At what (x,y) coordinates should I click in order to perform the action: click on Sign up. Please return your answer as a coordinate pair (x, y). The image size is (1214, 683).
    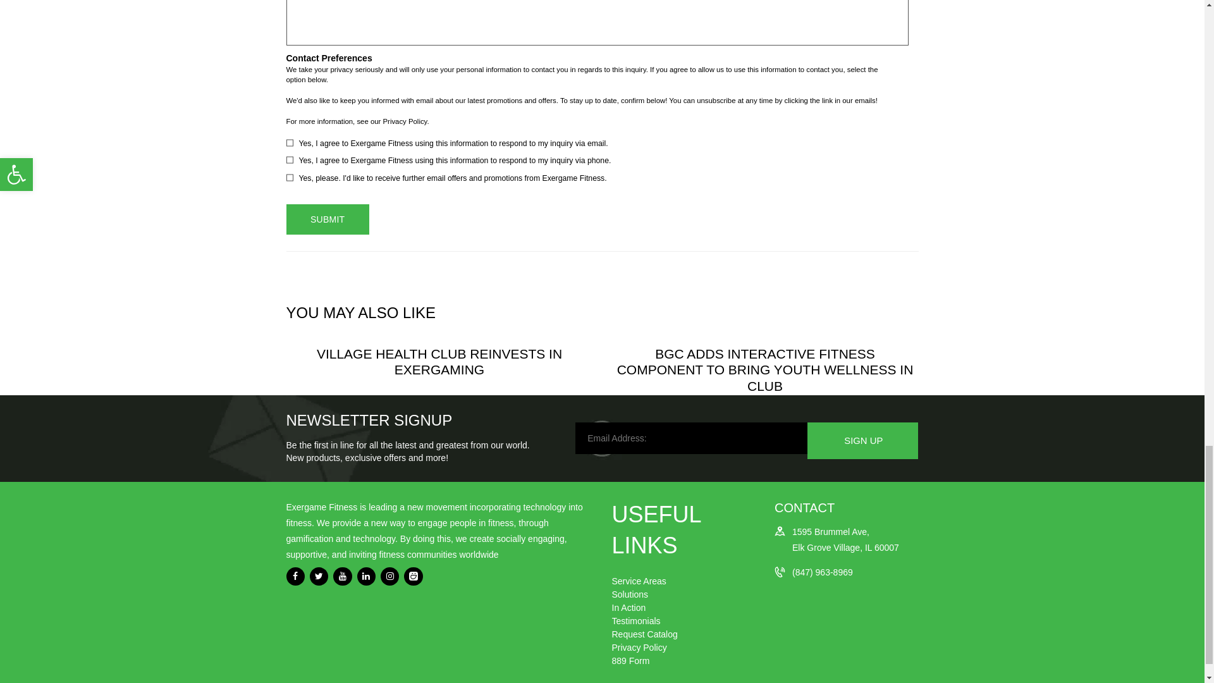
    Looking at the image, I should click on (862, 440).